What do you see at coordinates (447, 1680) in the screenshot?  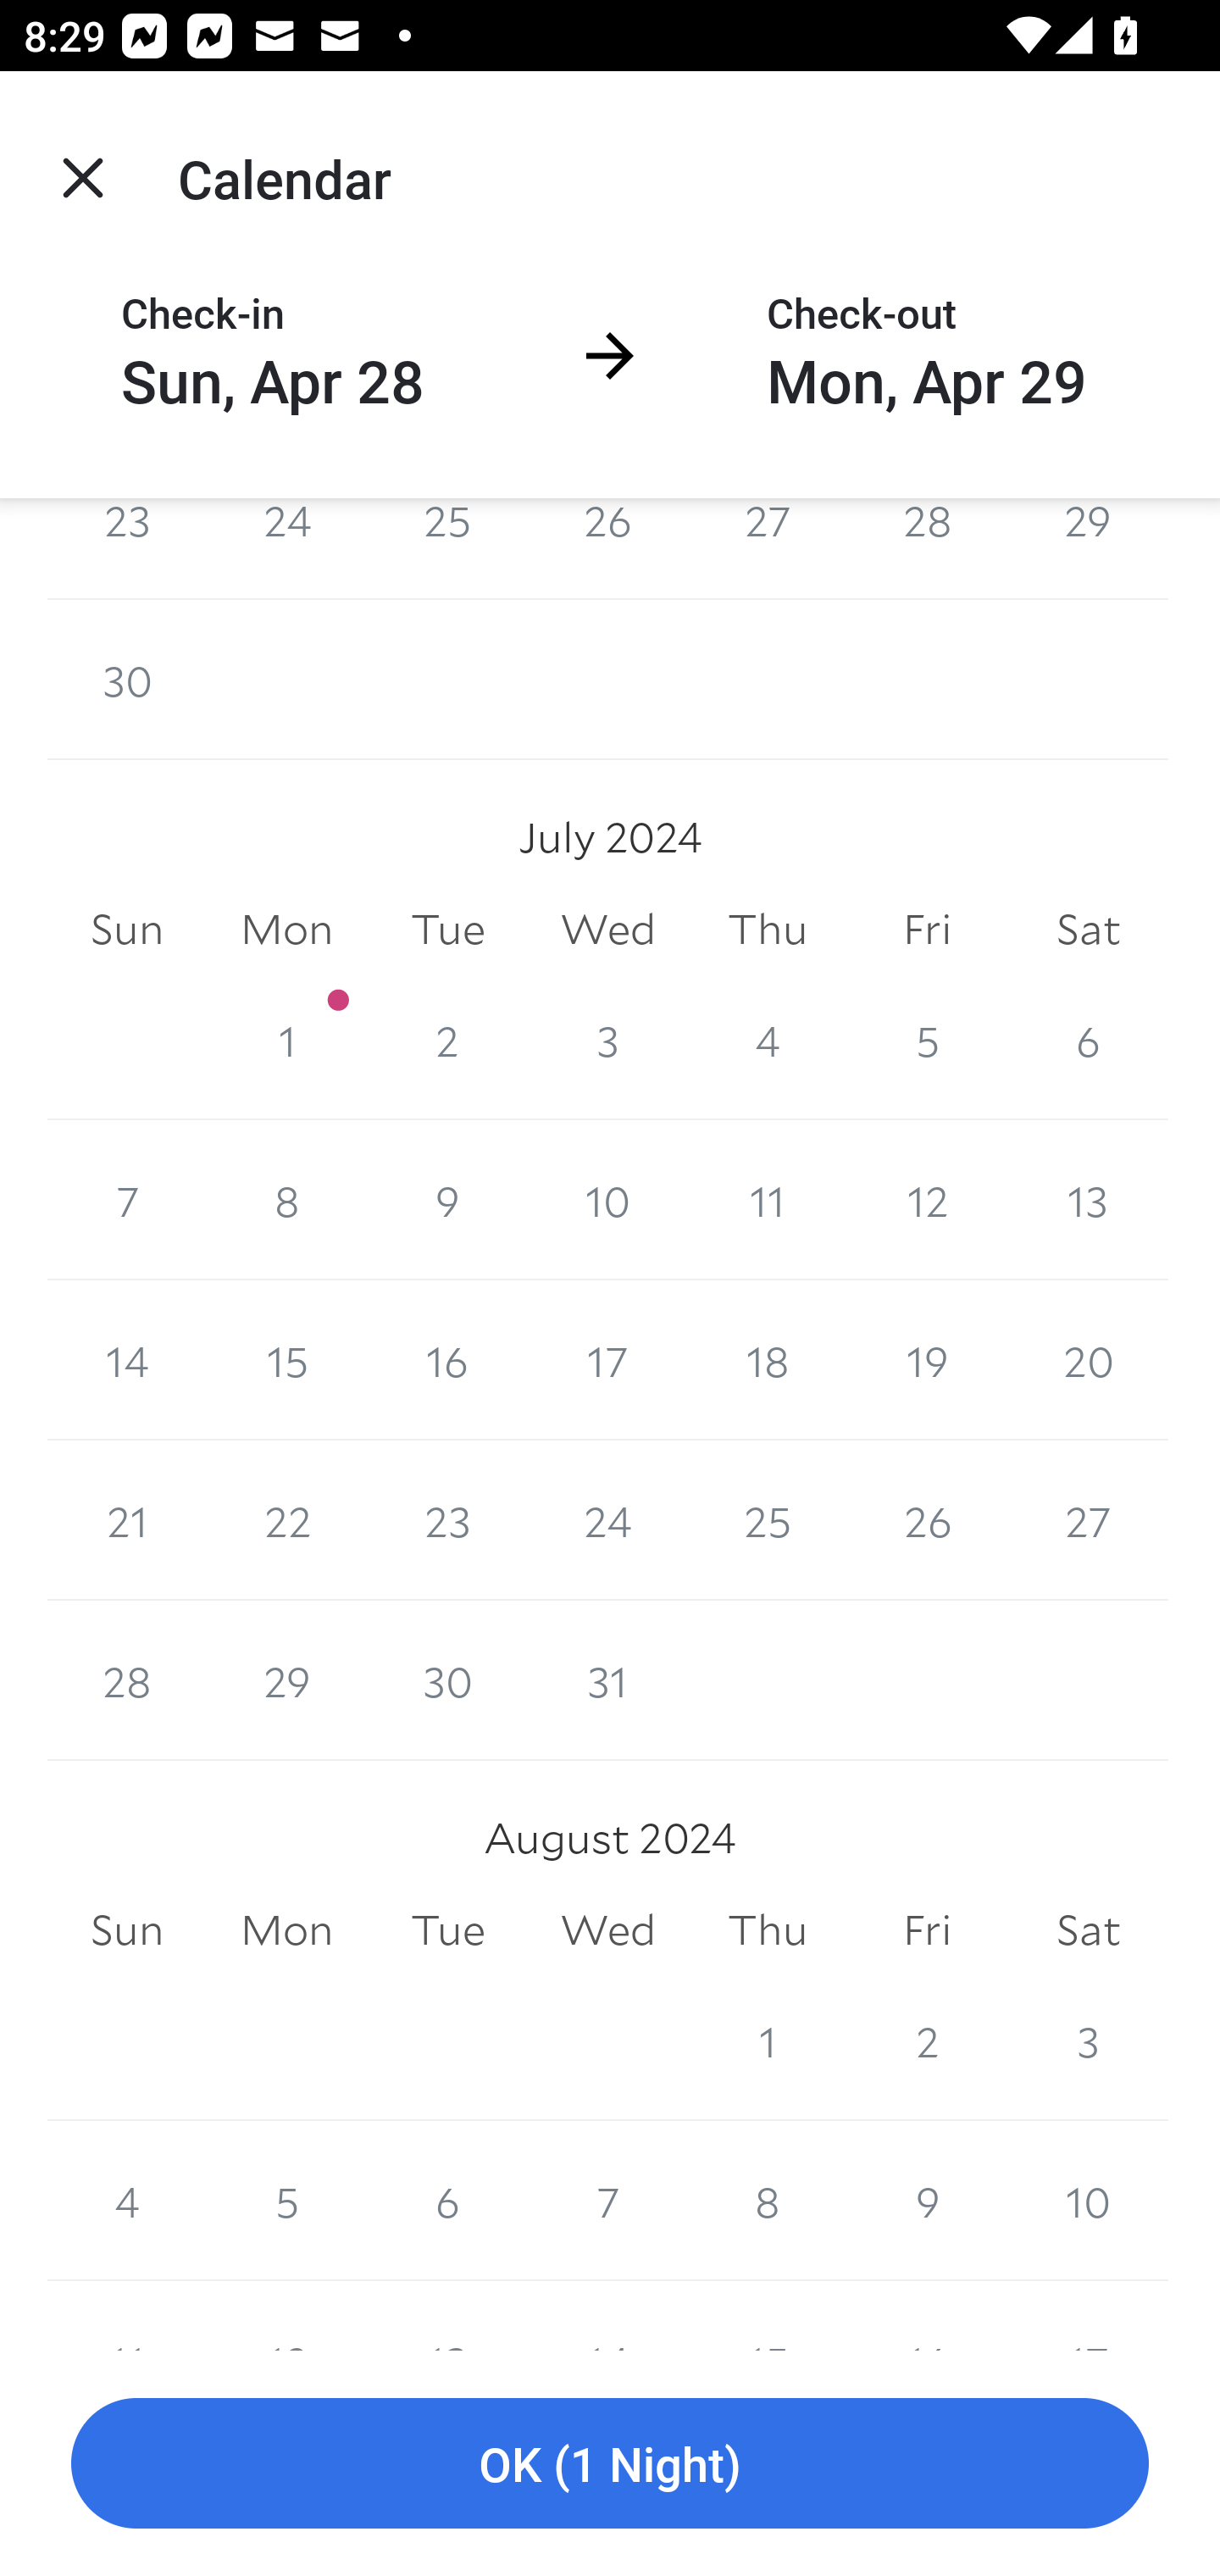 I see `30 30 July 2024` at bounding box center [447, 1680].